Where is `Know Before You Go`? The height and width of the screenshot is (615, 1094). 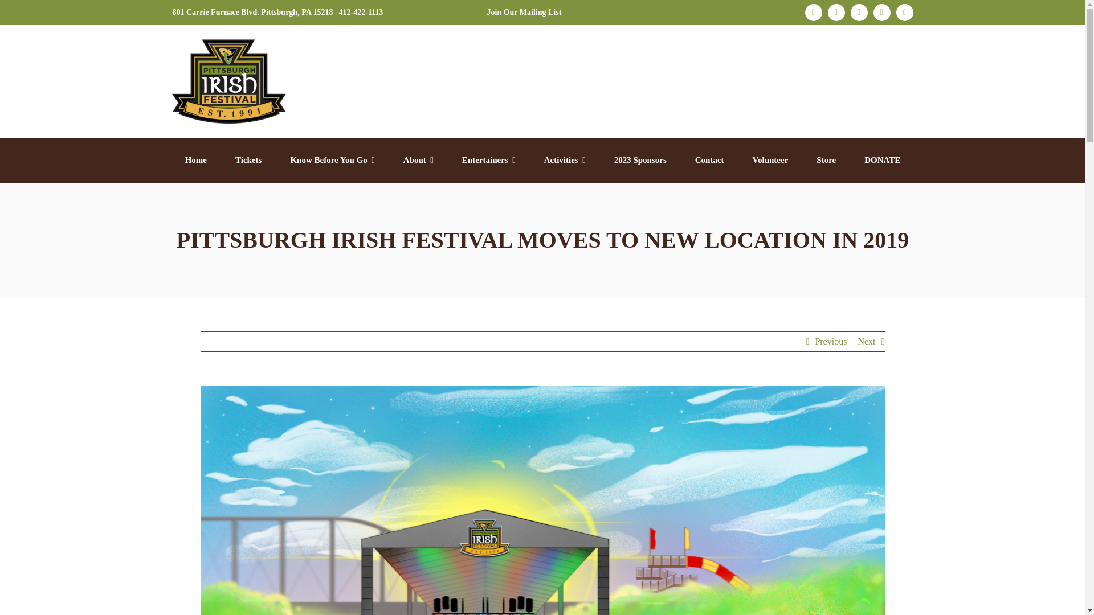
Know Before You Go is located at coordinates (332, 161).